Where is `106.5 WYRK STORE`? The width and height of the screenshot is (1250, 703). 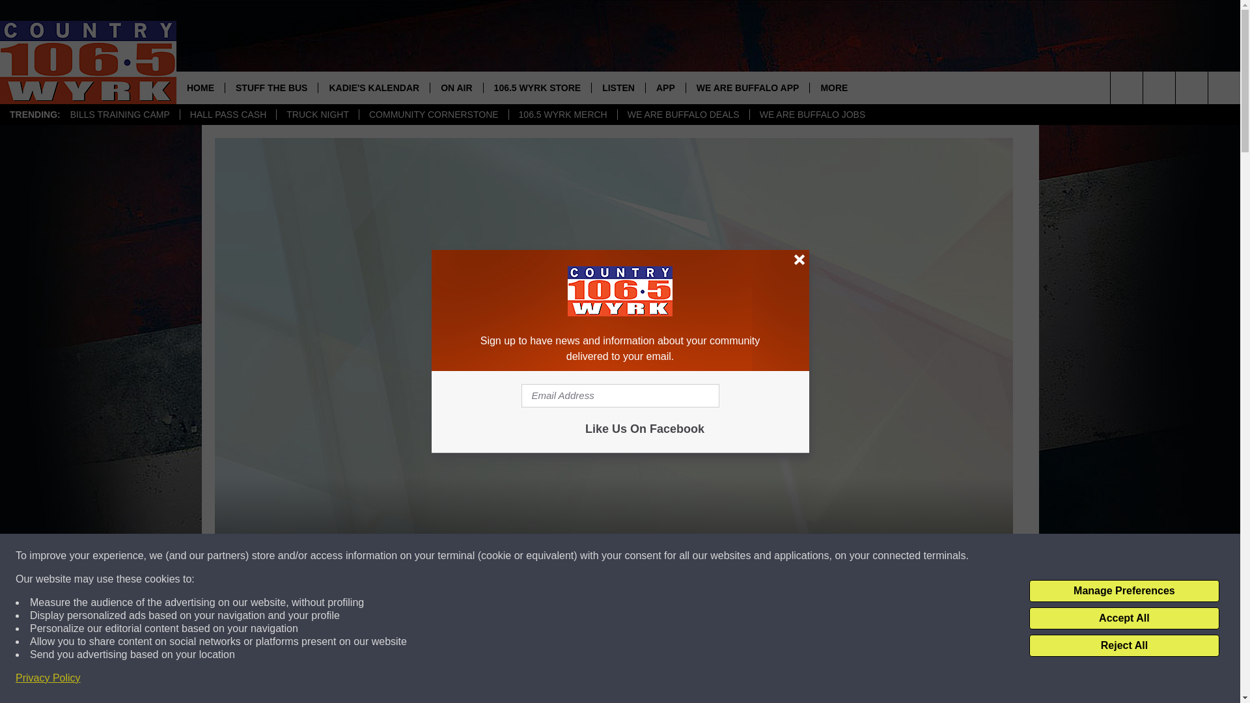 106.5 WYRK STORE is located at coordinates (536, 87).